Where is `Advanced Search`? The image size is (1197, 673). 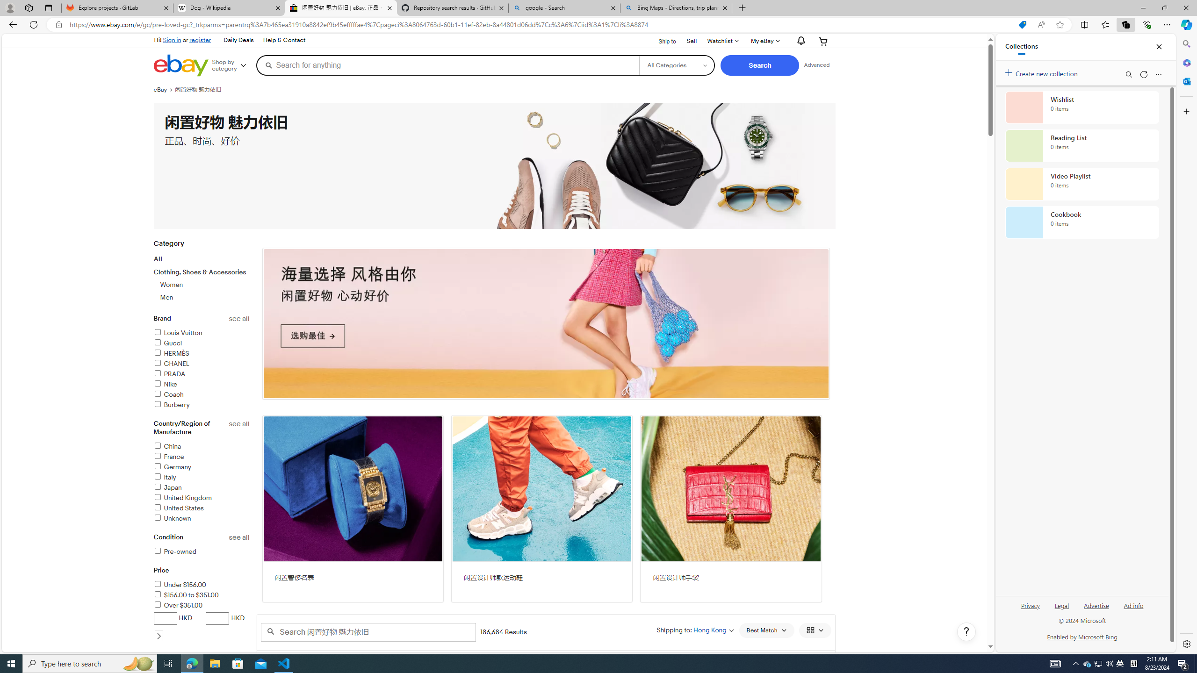 Advanced Search is located at coordinates (817, 65).